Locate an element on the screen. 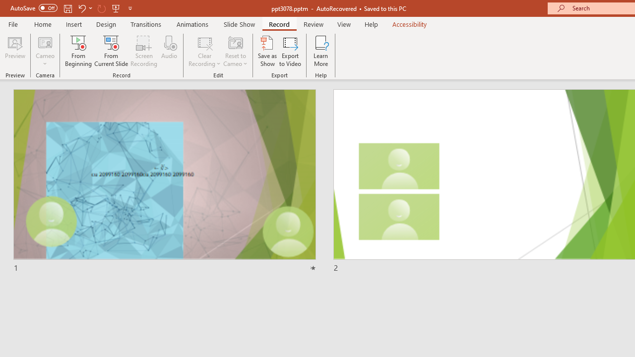  Save as Show is located at coordinates (267, 51).